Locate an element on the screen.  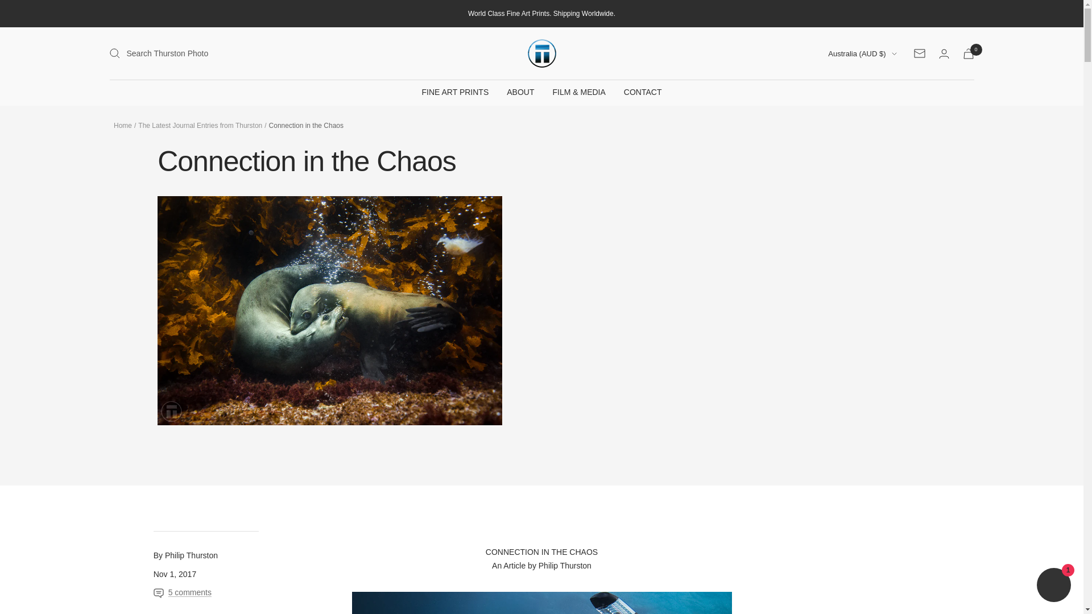
BT is located at coordinates (790, 518).